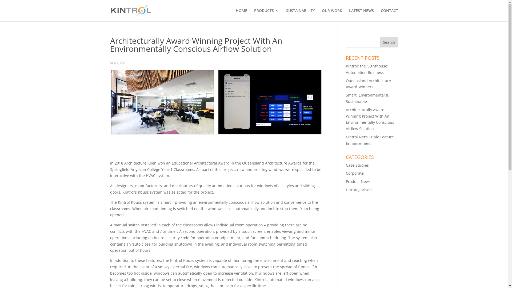 Image resolution: width=512 pixels, height=288 pixels. I want to click on Corporate, so click(355, 173).